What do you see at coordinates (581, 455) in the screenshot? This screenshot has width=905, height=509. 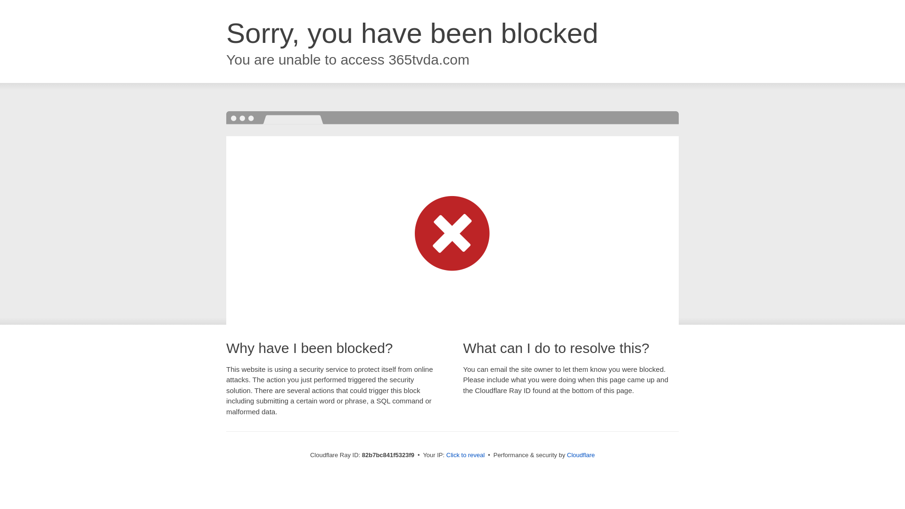 I see `Cloudflare` at bounding box center [581, 455].